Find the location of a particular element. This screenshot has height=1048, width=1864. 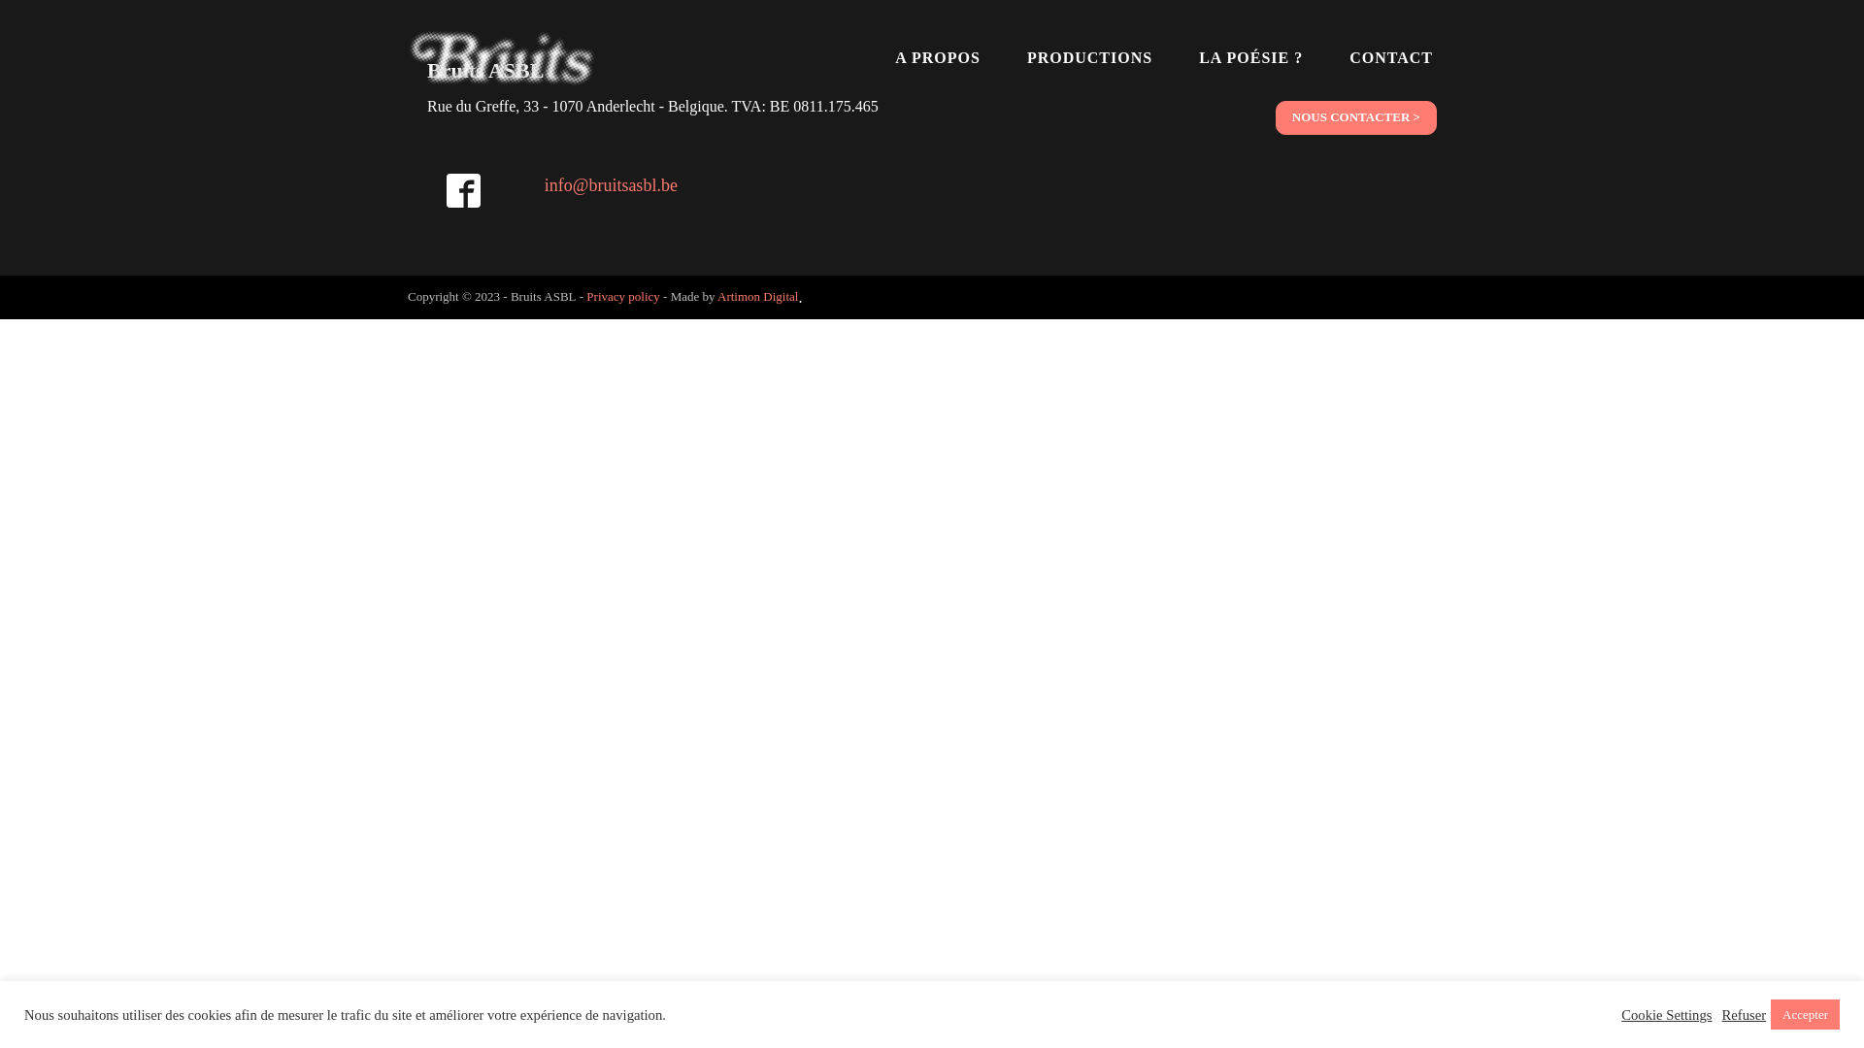

info@bruitsasbl.be is located at coordinates (612, 186).